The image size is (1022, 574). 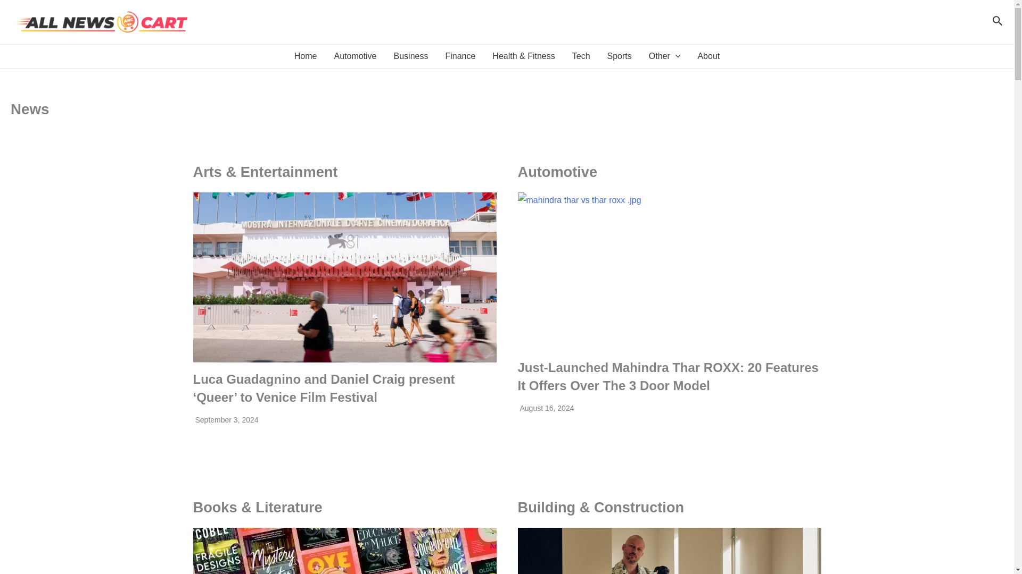 What do you see at coordinates (664, 56) in the screenshot?
I see `Other` at bounding box center [664, 56].